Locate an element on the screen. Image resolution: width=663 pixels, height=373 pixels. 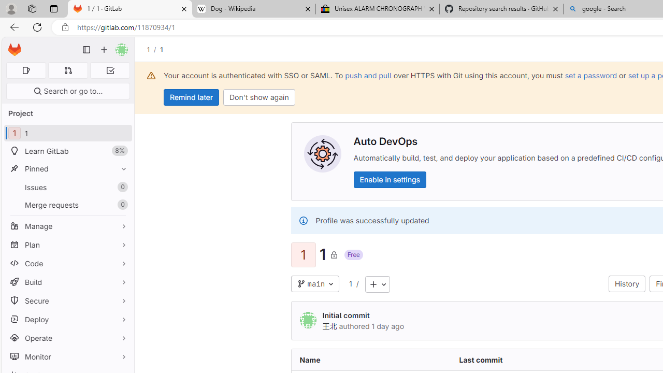
Operate is located at coordinates (67, 338).